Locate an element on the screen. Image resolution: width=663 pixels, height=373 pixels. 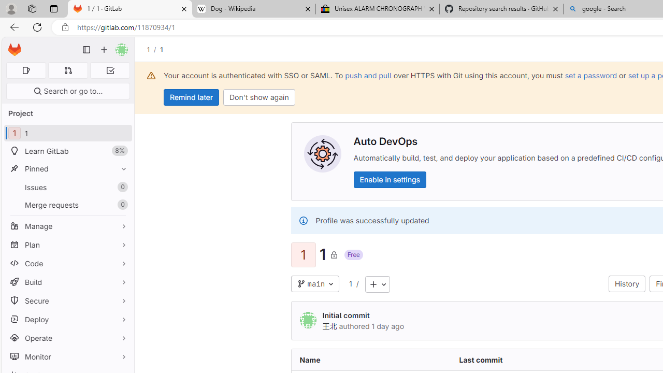
Operate is located at coordinates (67, 338).